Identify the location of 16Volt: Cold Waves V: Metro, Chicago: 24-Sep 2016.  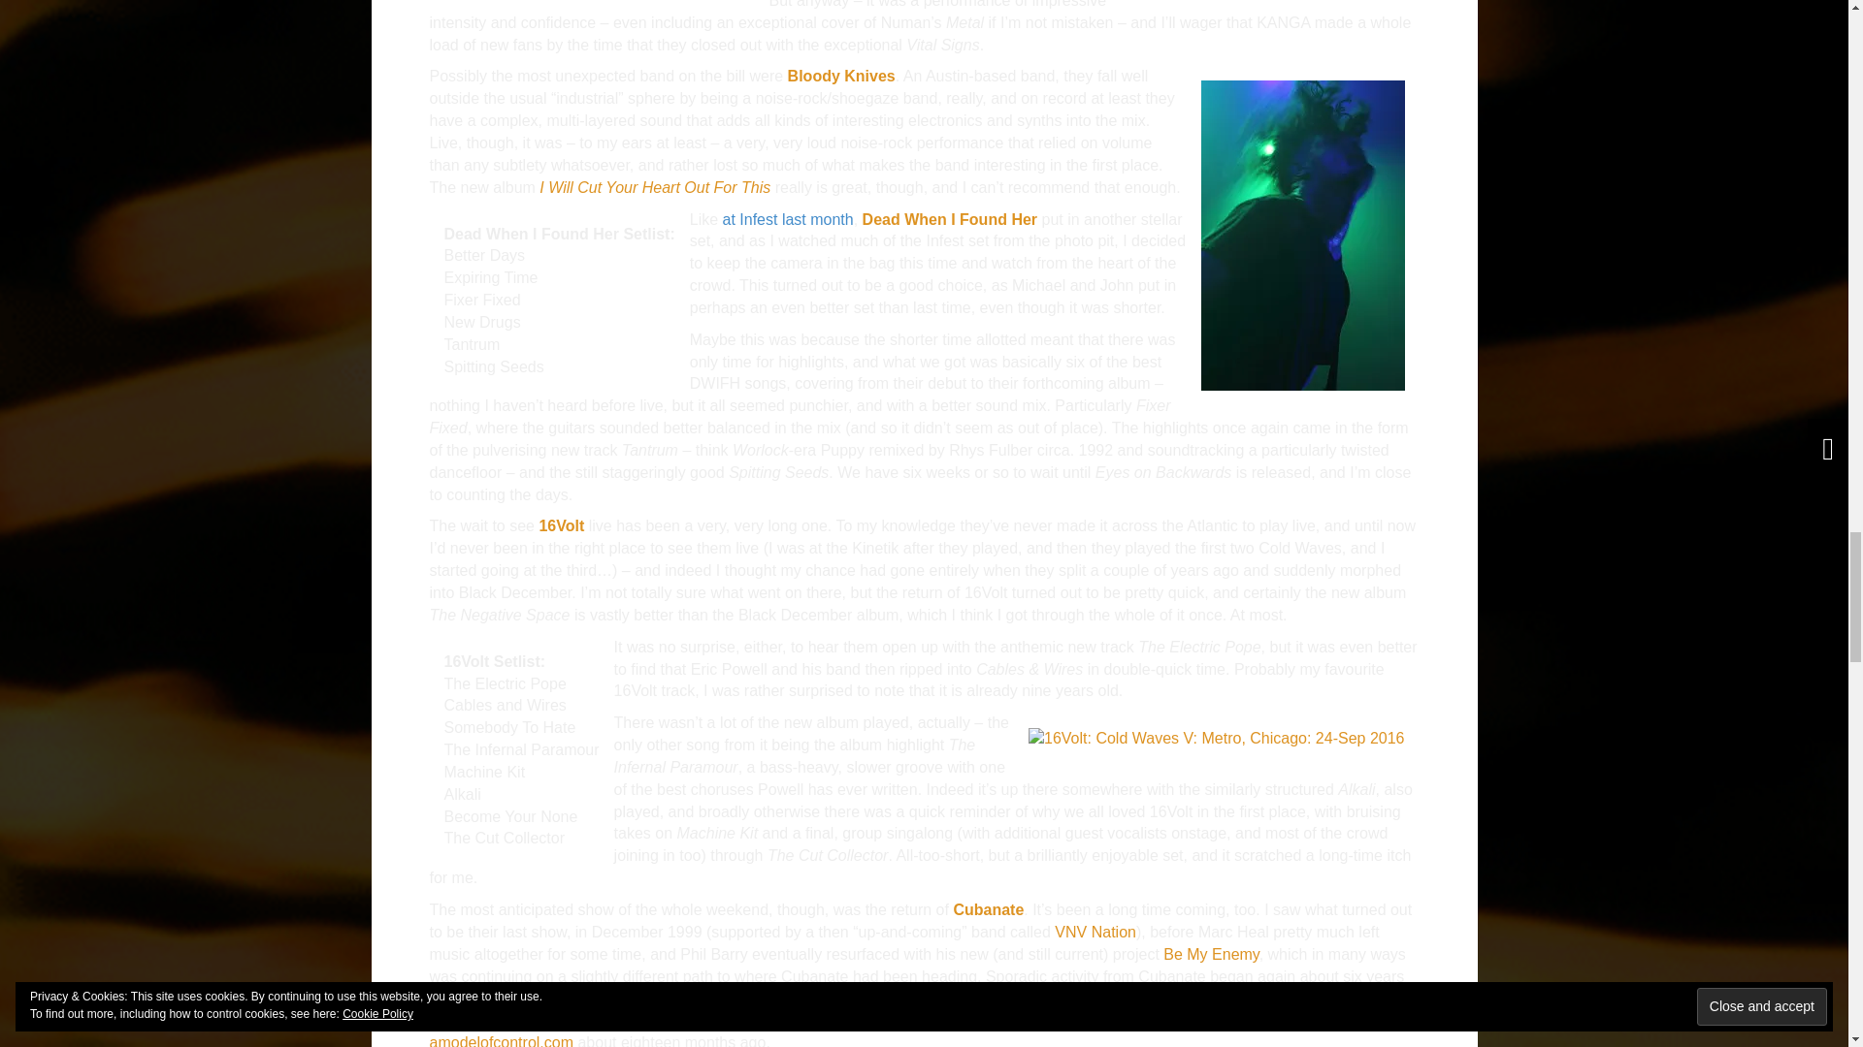
(1216, 737).